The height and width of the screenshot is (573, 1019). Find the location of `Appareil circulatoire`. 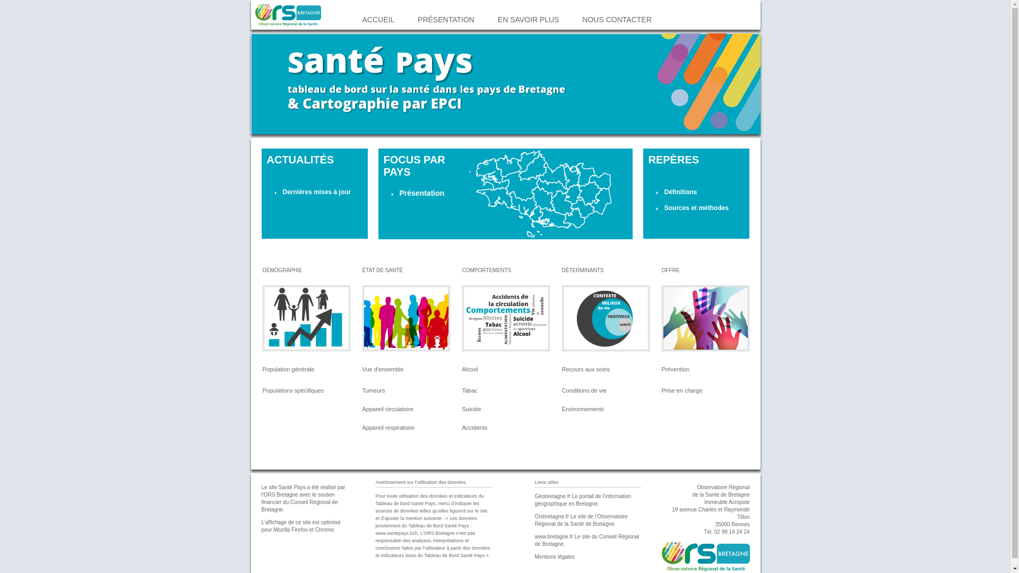

Appareil circulatoire is located at coordinates (387, 409).